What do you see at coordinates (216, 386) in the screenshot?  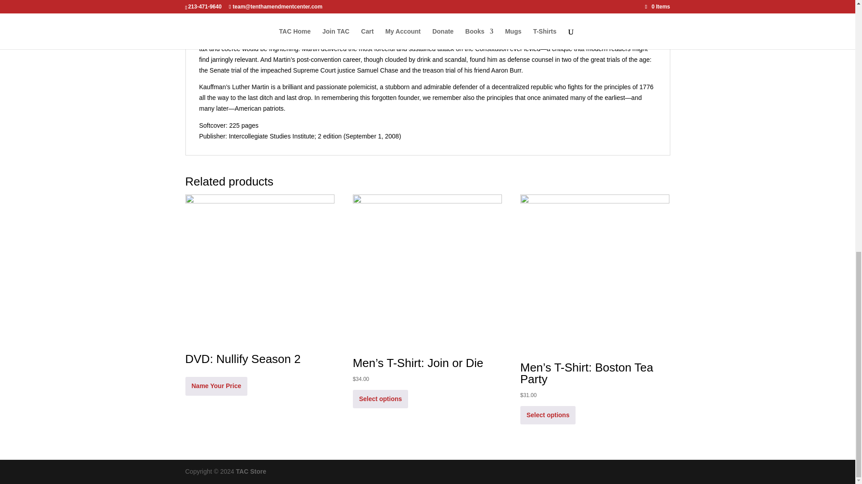 I see `Name Your Price` at bounding box center [216, 386].